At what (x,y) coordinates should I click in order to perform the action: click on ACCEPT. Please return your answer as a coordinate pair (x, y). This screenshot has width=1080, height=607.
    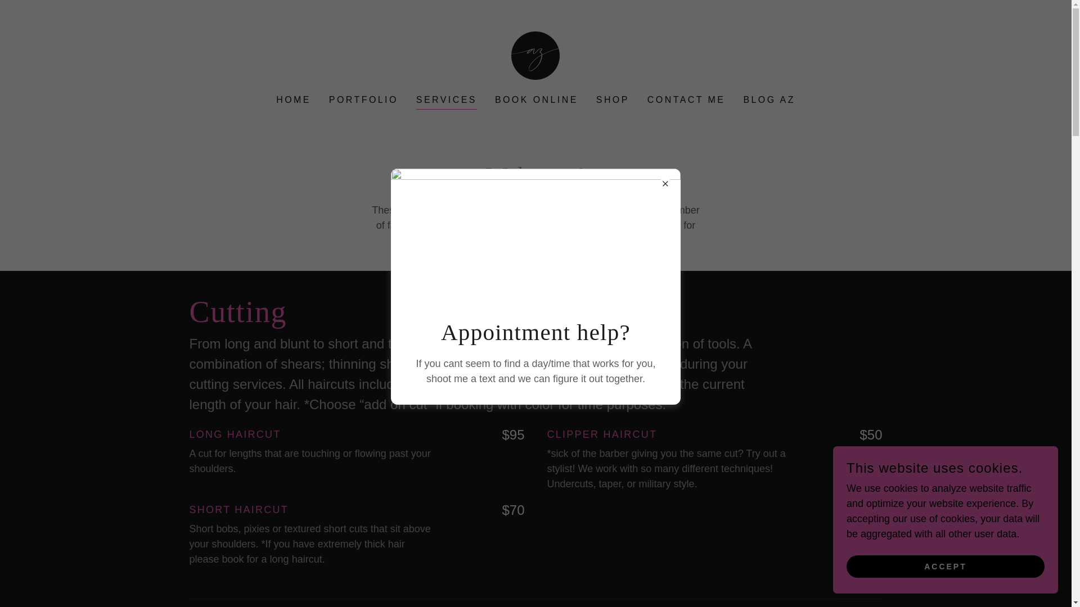
    Looking at the image, I should click on (945, 567).